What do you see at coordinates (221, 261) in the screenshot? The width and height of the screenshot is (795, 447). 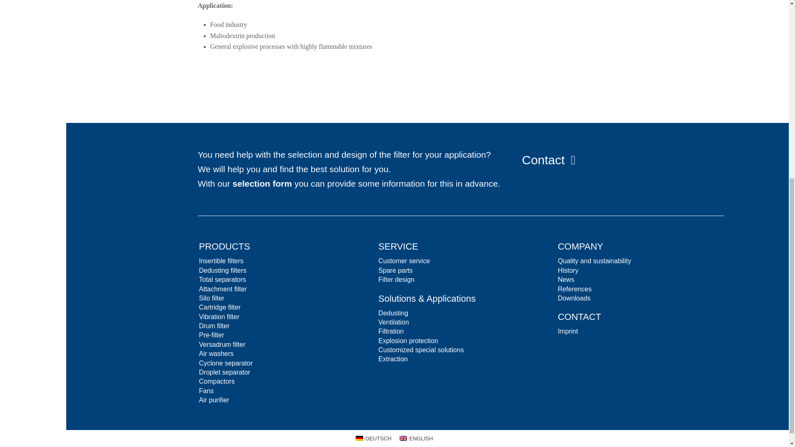 I see `Insertible filter` at bounding box center [221, 261].